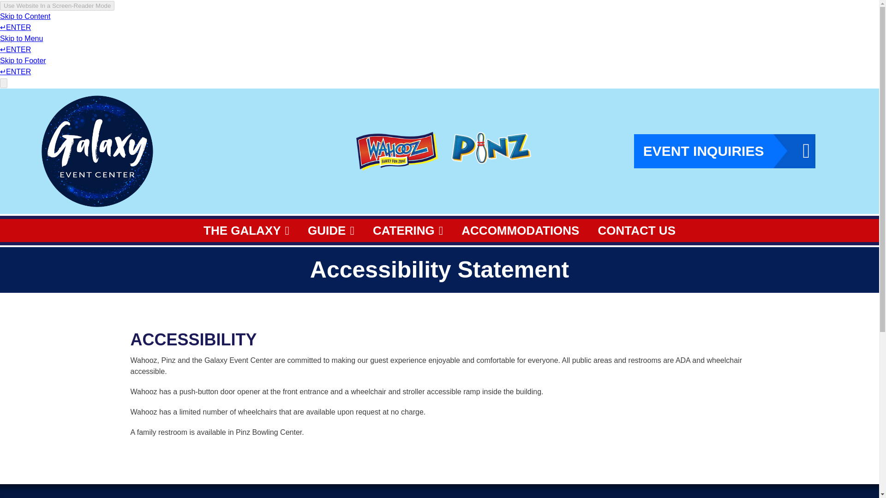 This screenshot has width=886, height=498. Describe the element at coordinates (246, 231) in the screenshot. I see `THE GALAXY` at that location.